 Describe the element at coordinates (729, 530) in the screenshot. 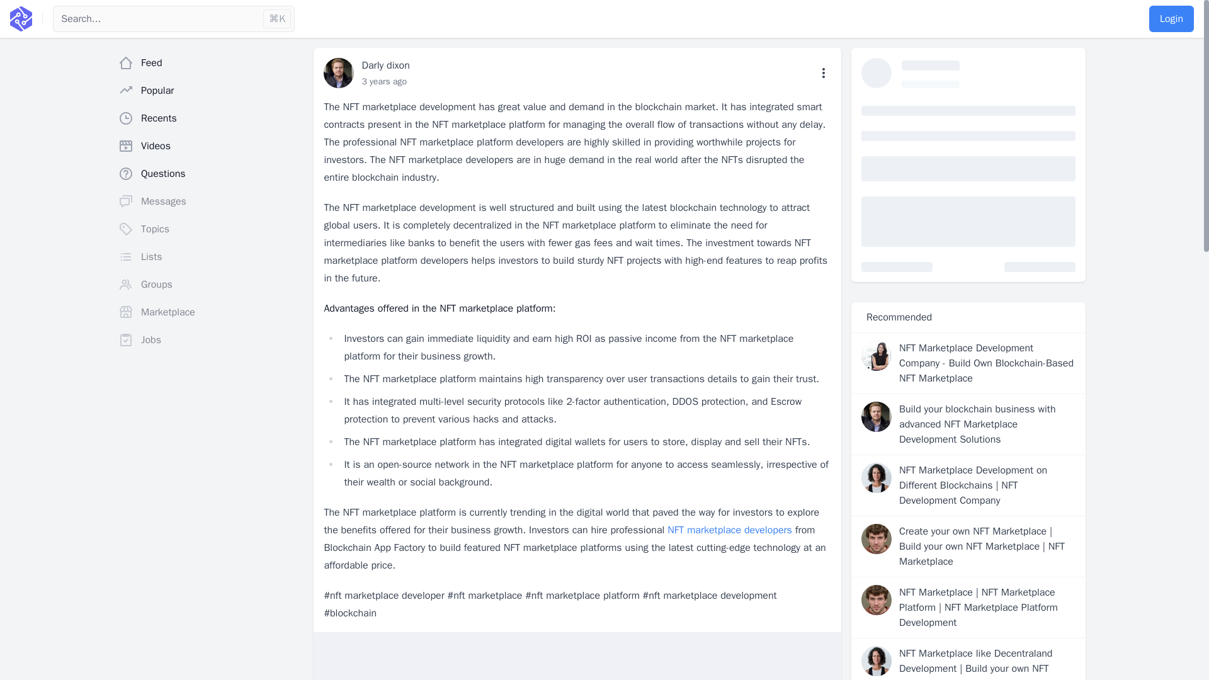

I see `NFT marketplace developers` at that location.